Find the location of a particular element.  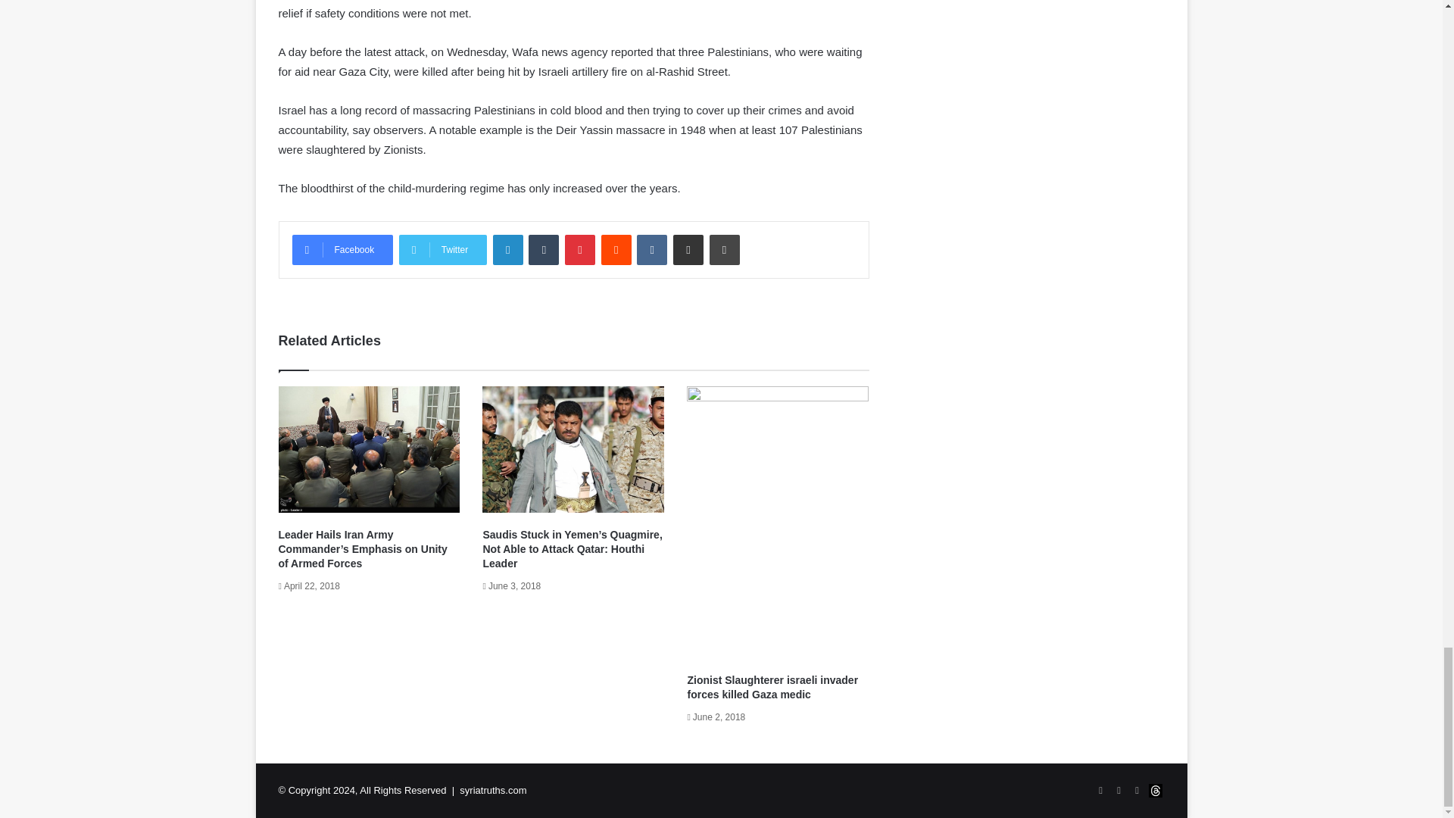

LinkedIn is located at coordinates (507, 249).